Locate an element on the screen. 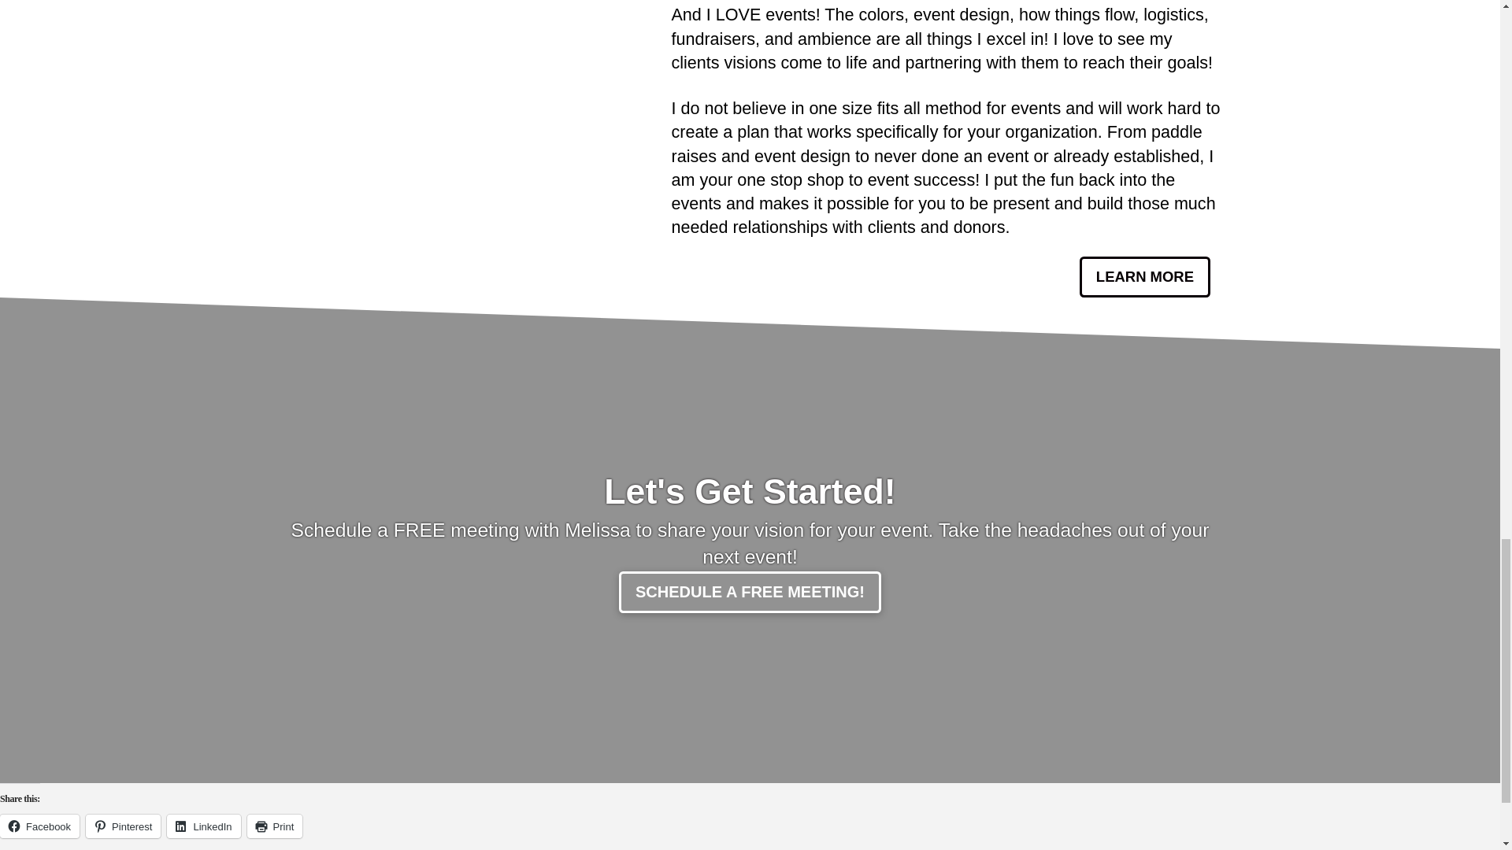 Image resolution: width=1512 pixels, height=850 pixels. LEARN MORE is located at coordinates (1145, 277).